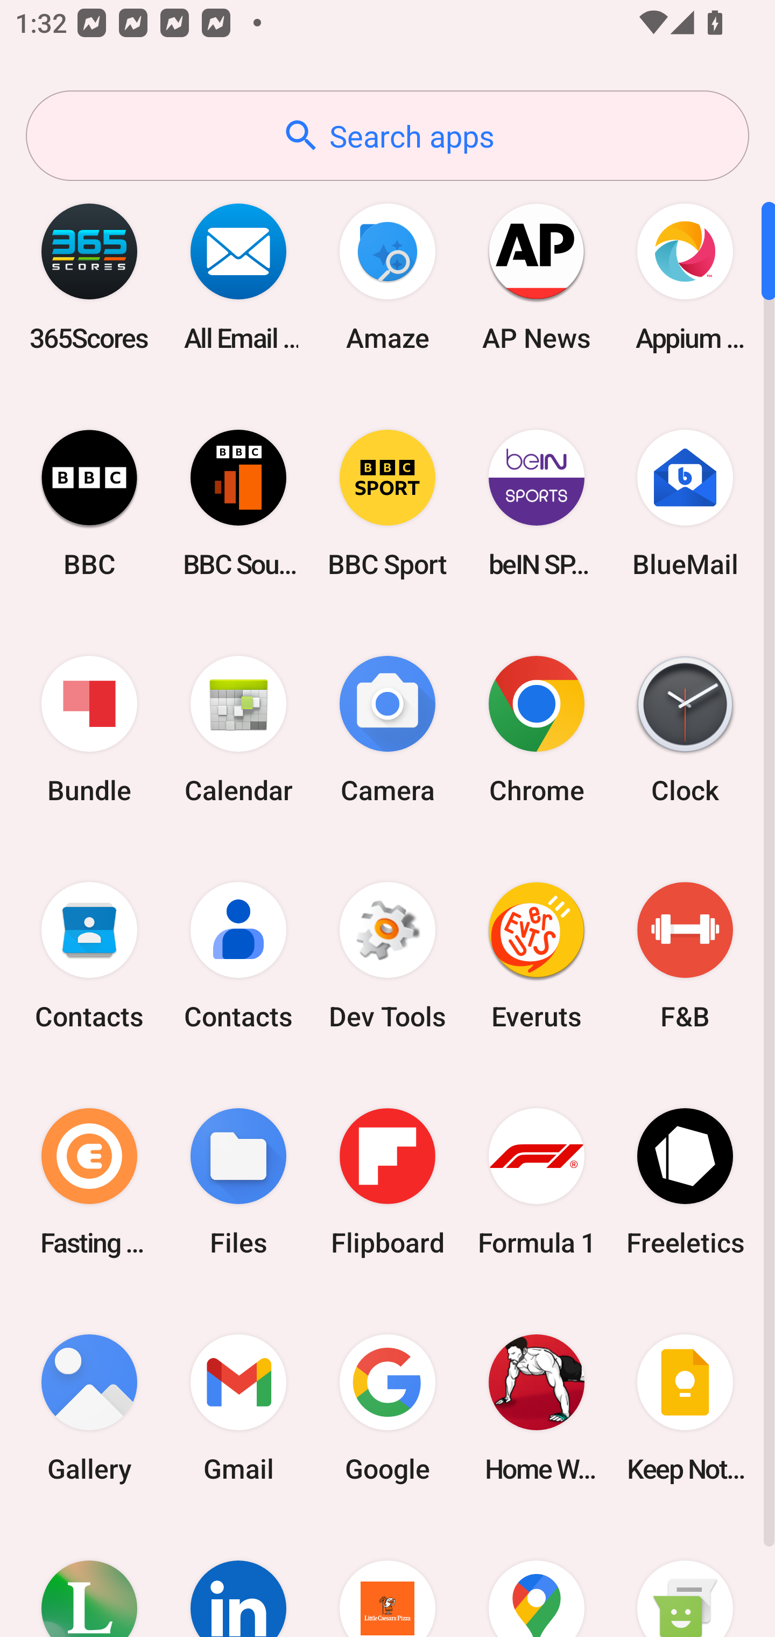 The width and height of the screenshot is (775, 1637). Describe the element at coordinates (387, 956) in the screenshot. I see `Dev Tools` at that location.